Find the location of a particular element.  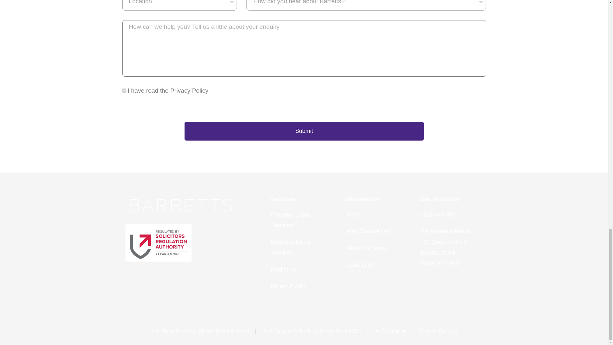

Home is located at coordinates (376, 215).